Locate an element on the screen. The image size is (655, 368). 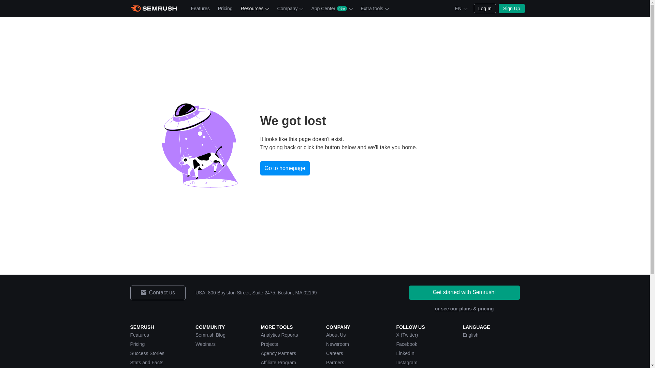
App Center is located at coordinates (332, 8).